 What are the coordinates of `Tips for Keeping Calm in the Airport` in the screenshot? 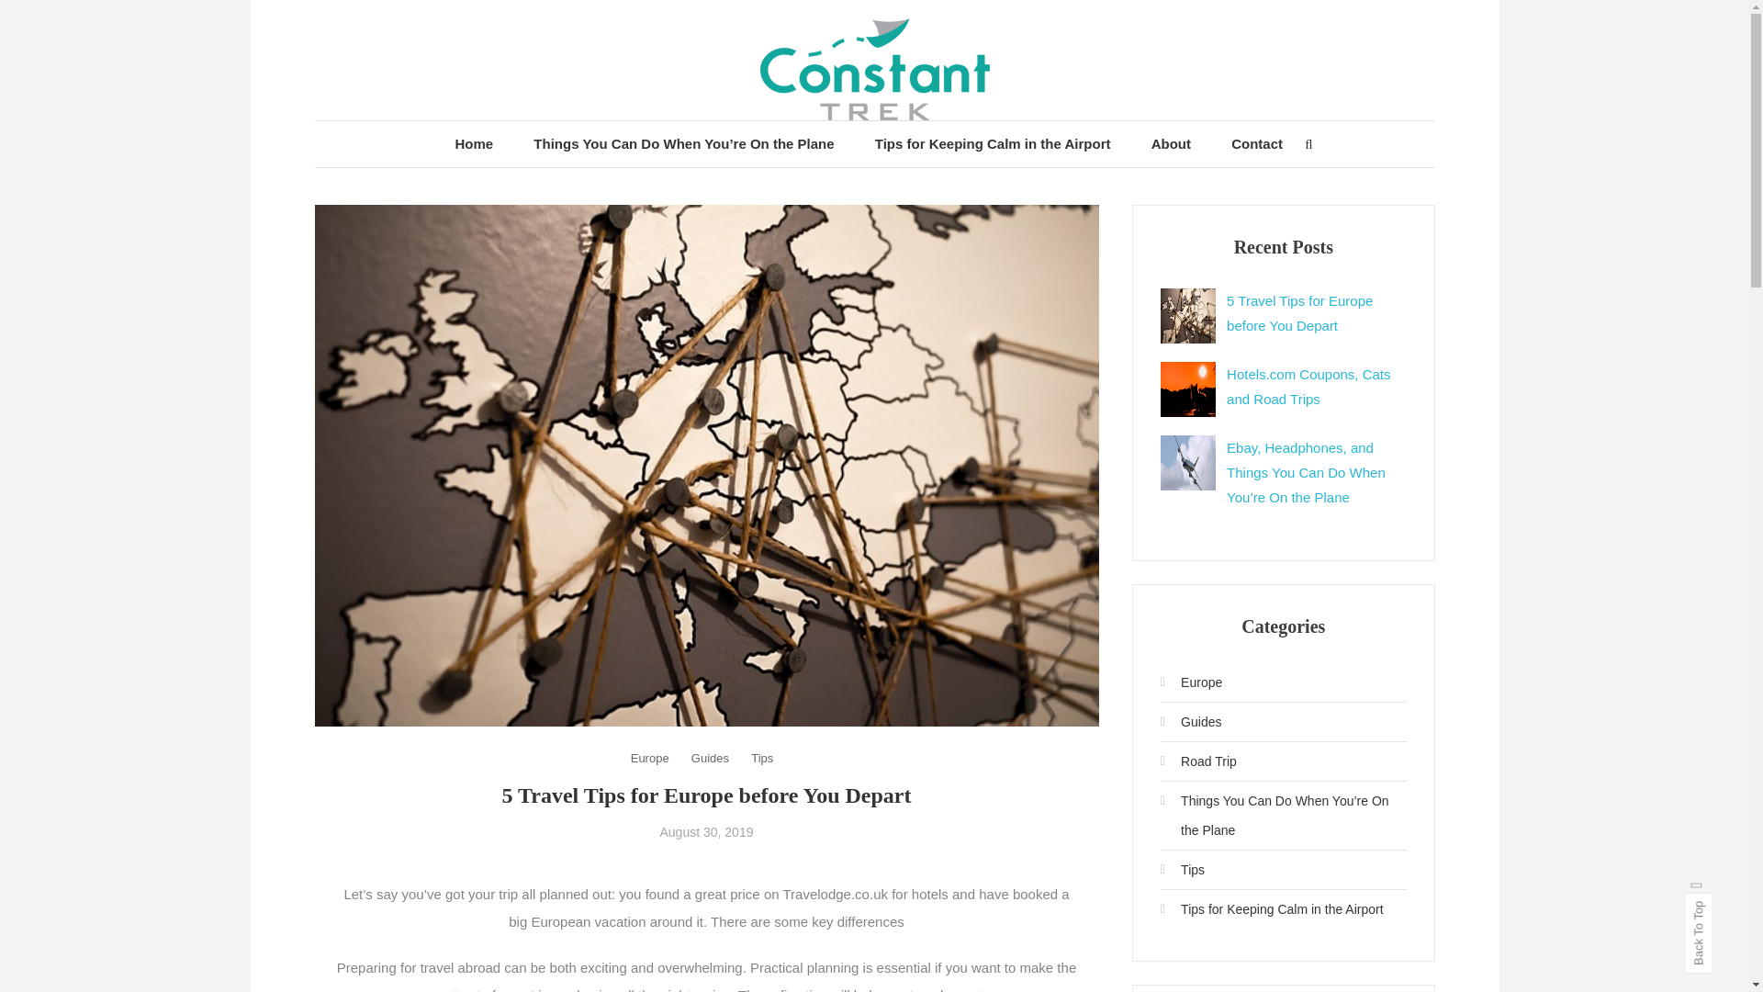 It's located at (994, 143).